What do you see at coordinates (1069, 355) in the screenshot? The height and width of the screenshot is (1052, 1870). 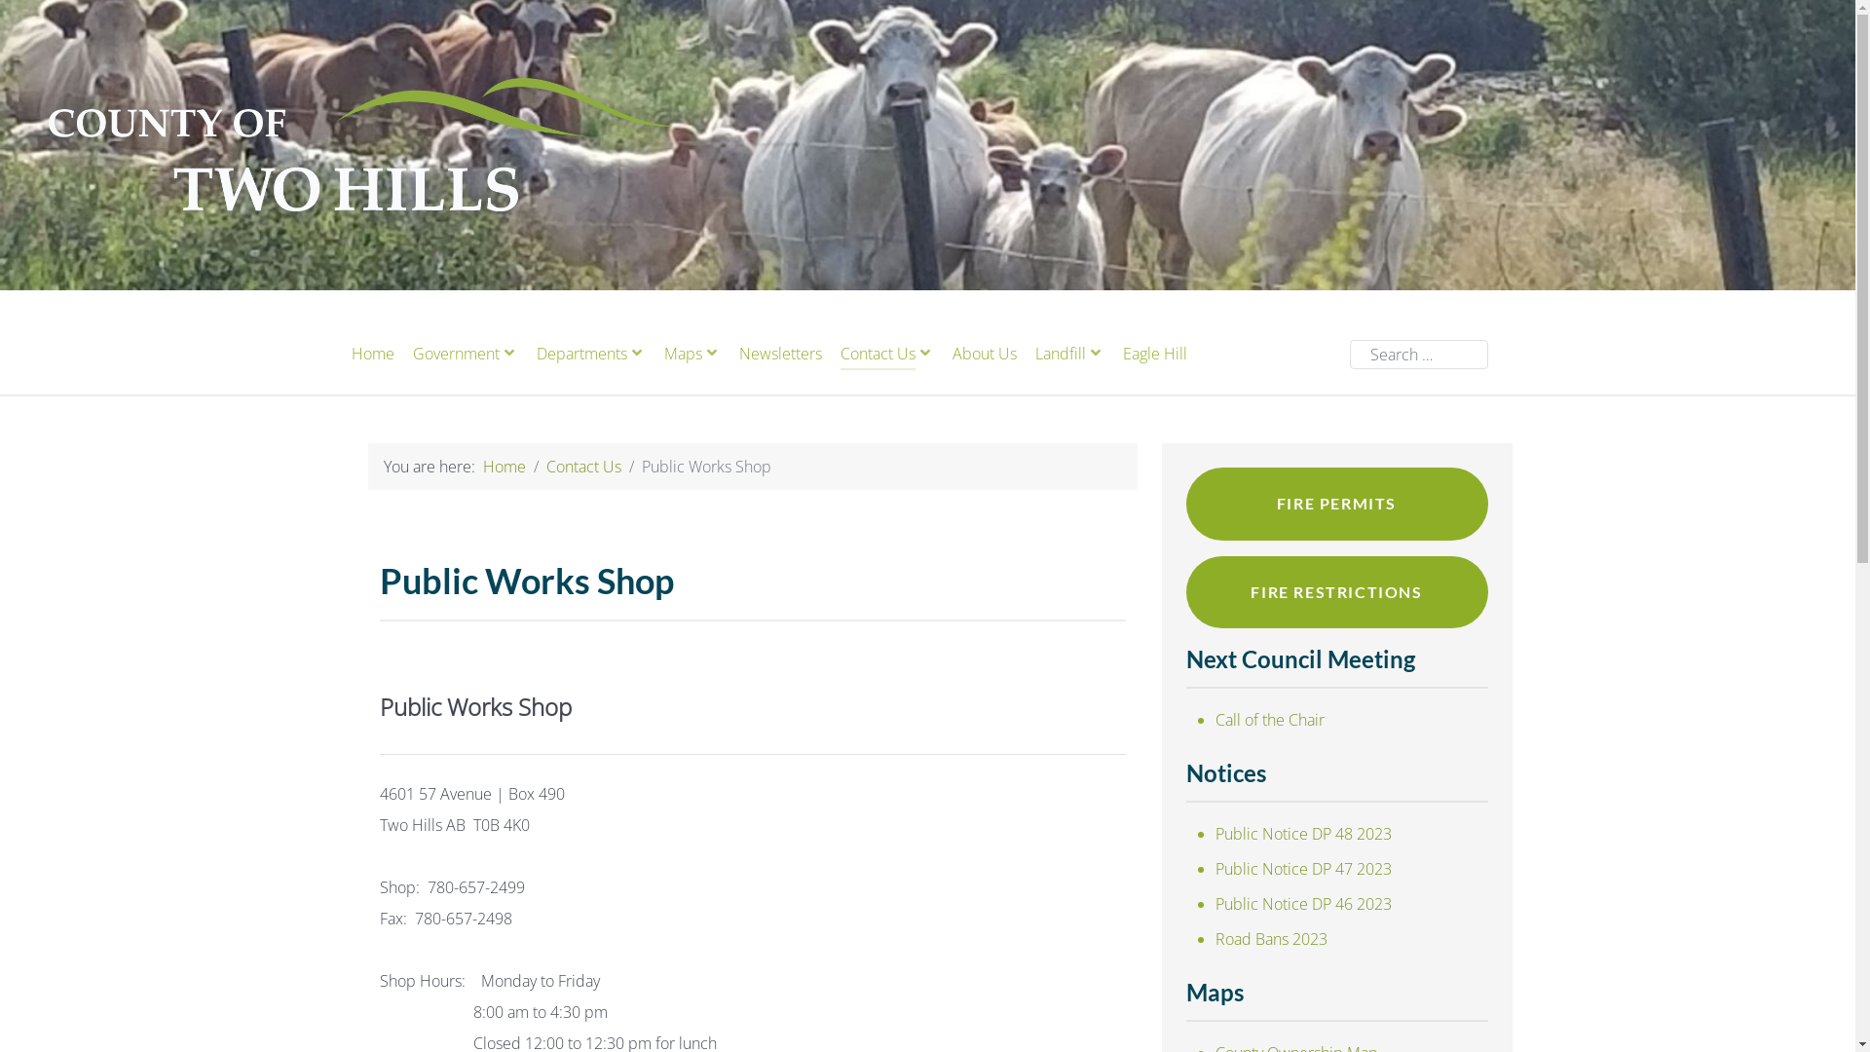 I see `Landfill` at bounding box center [1069, 355].